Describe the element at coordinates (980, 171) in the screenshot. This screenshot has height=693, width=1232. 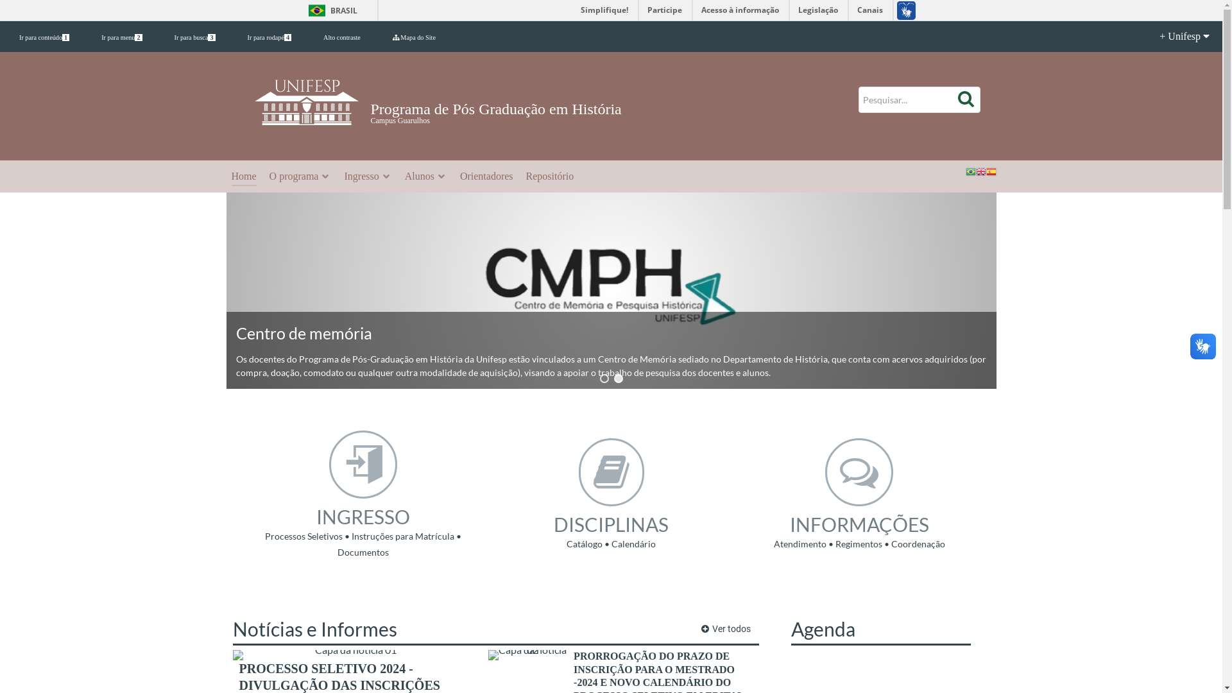
I see `English` at that location.